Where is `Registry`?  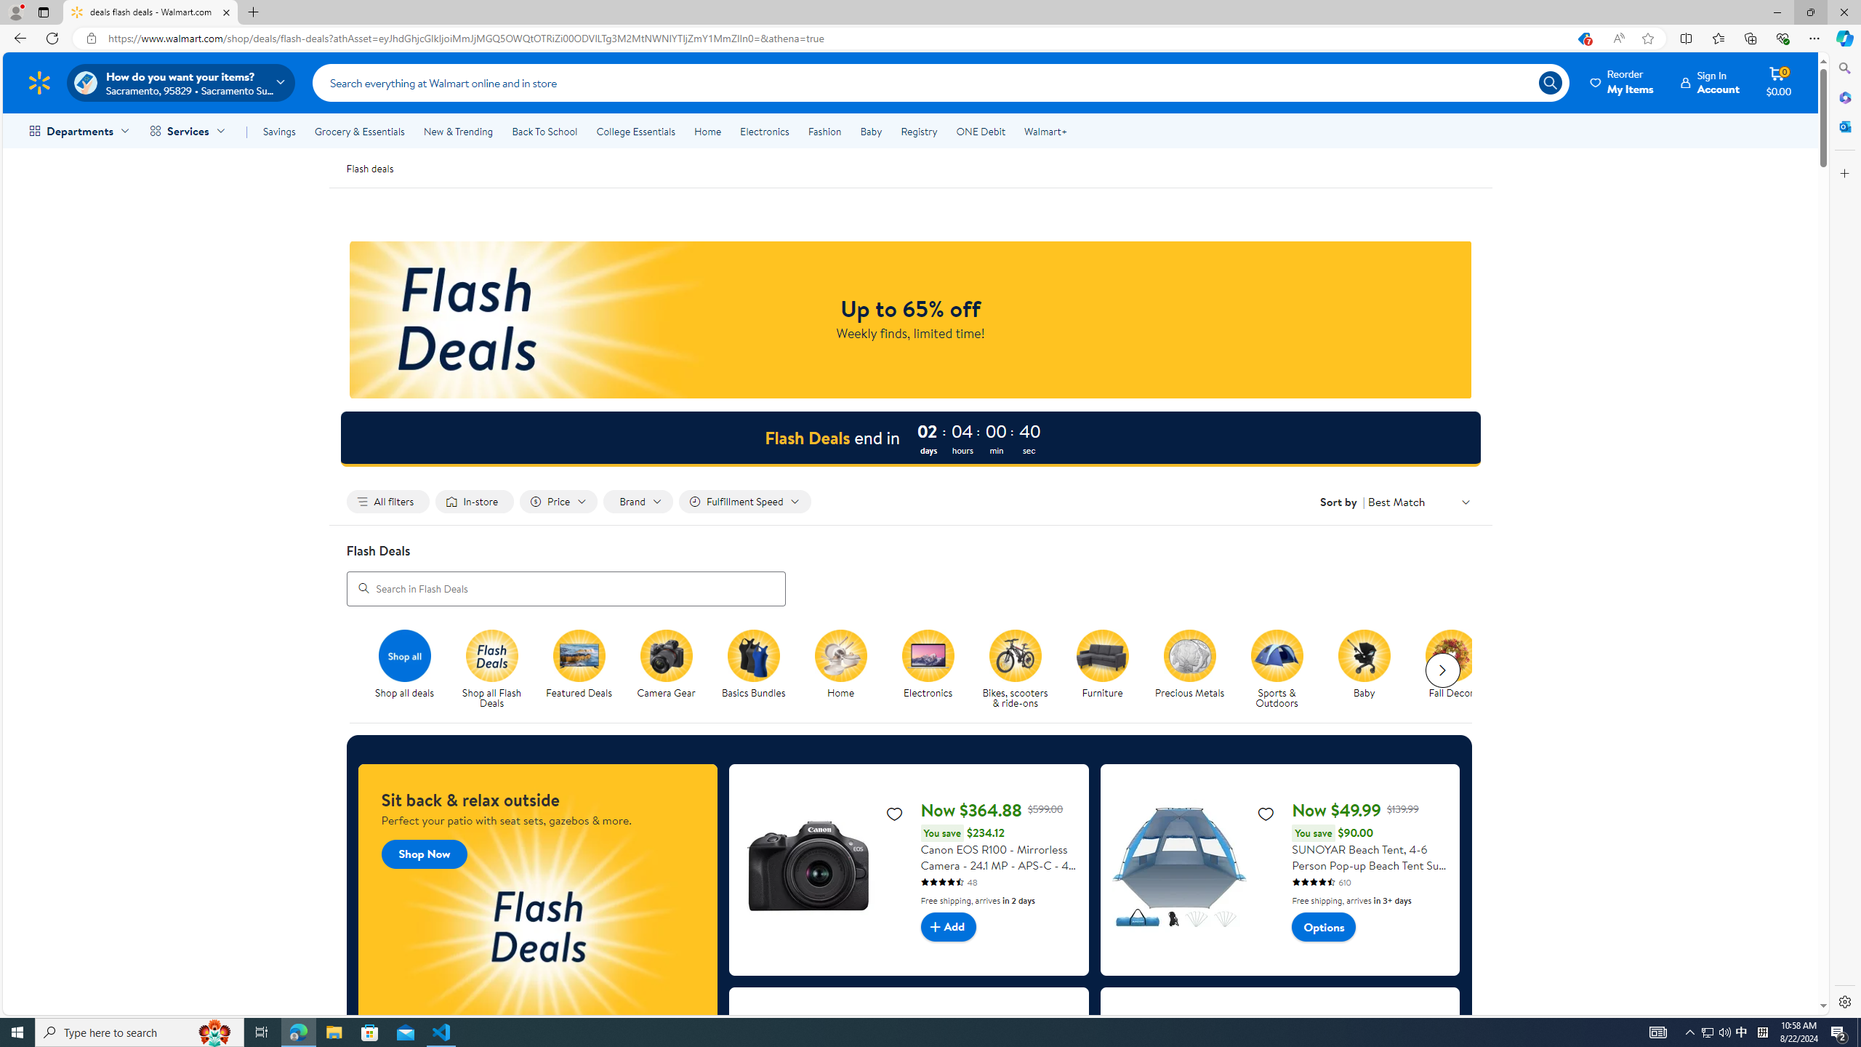
Registry is located at coordinates (917, 131).